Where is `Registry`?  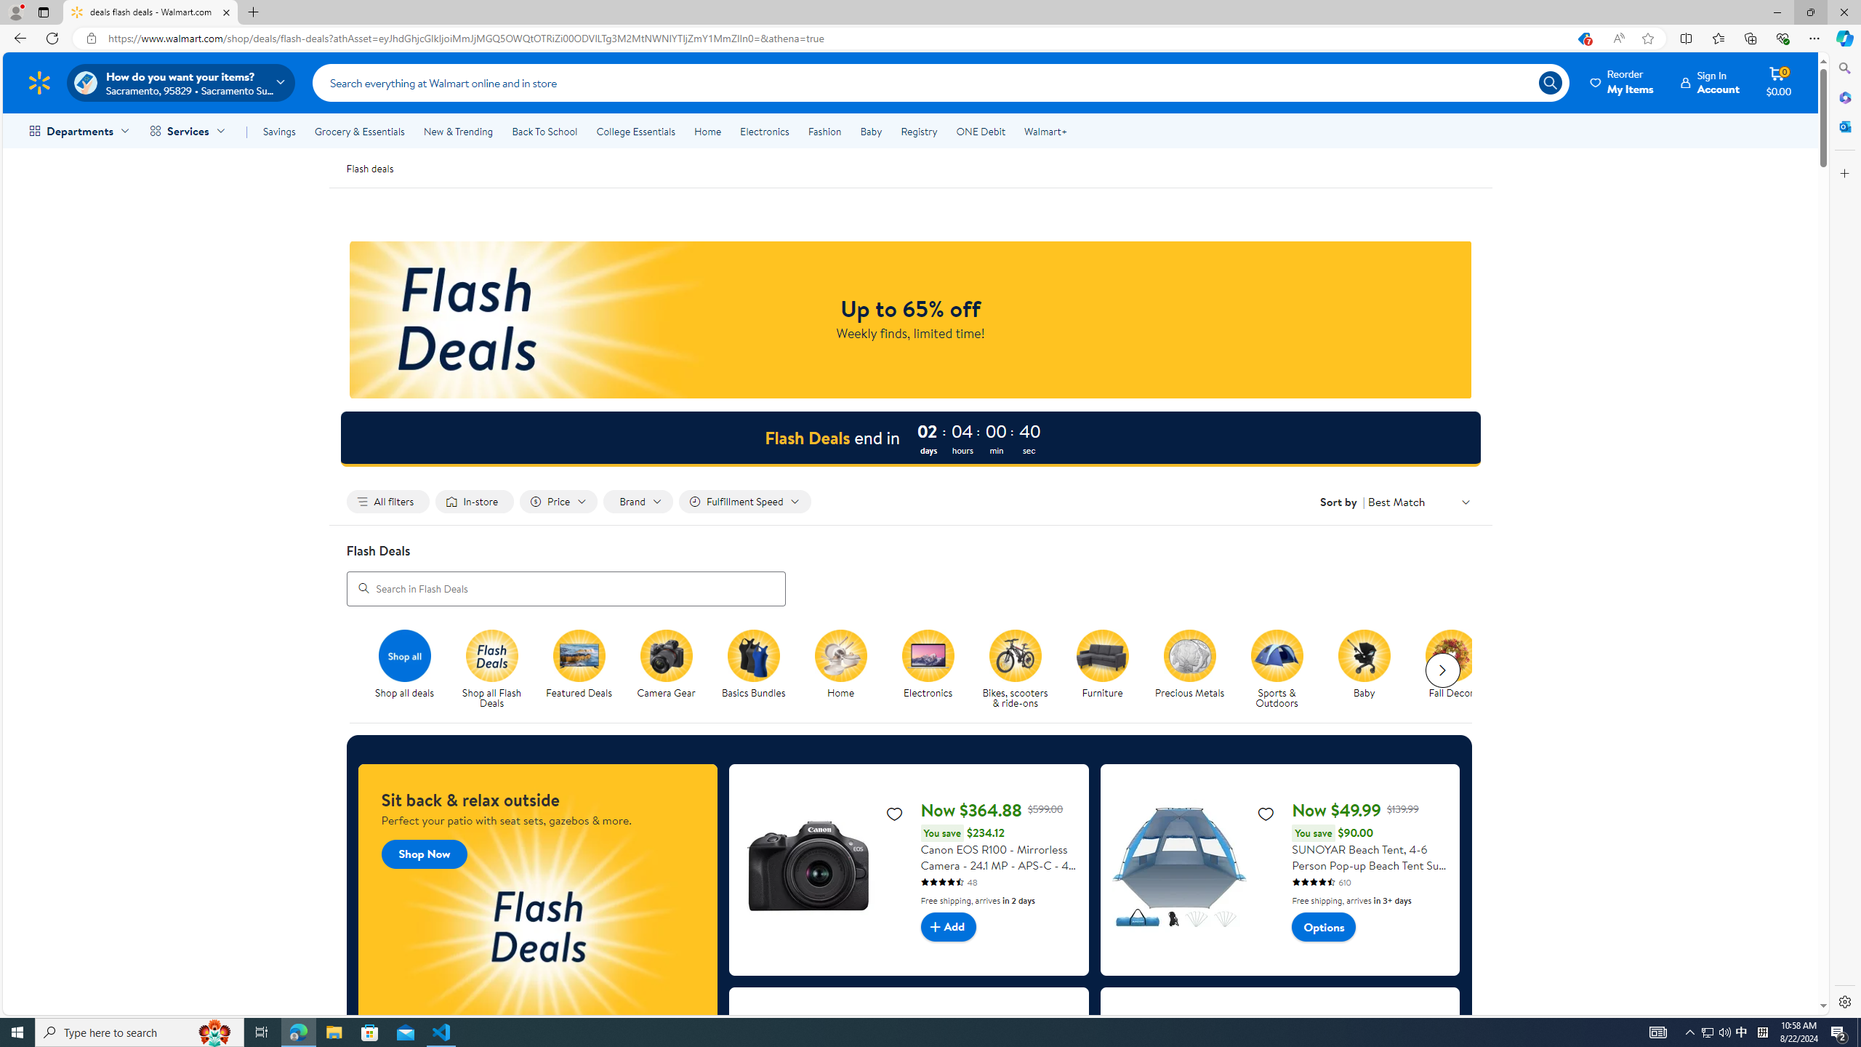
Registry is located at coordinates (917, 131).